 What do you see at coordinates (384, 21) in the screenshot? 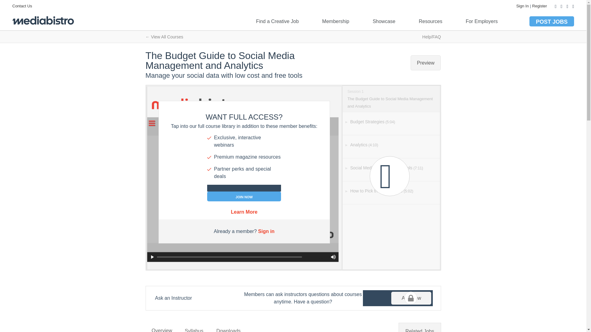
I see `Showcase` at bounding box center [384, 21].